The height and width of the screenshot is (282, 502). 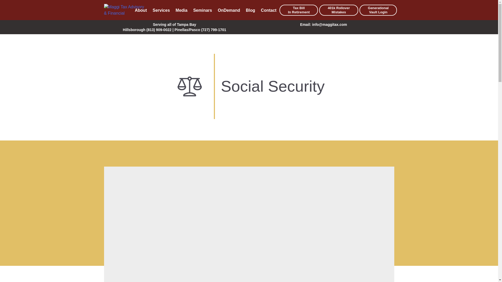 What do you see at coordinates (181, 10) in the screenshot?
I see `OnDemand` at bounding box center [181, 10].